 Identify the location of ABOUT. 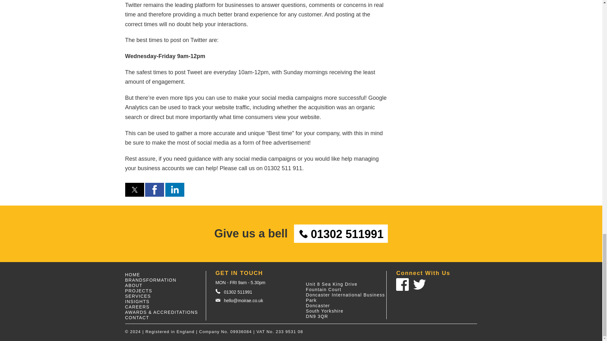
(134, 285).